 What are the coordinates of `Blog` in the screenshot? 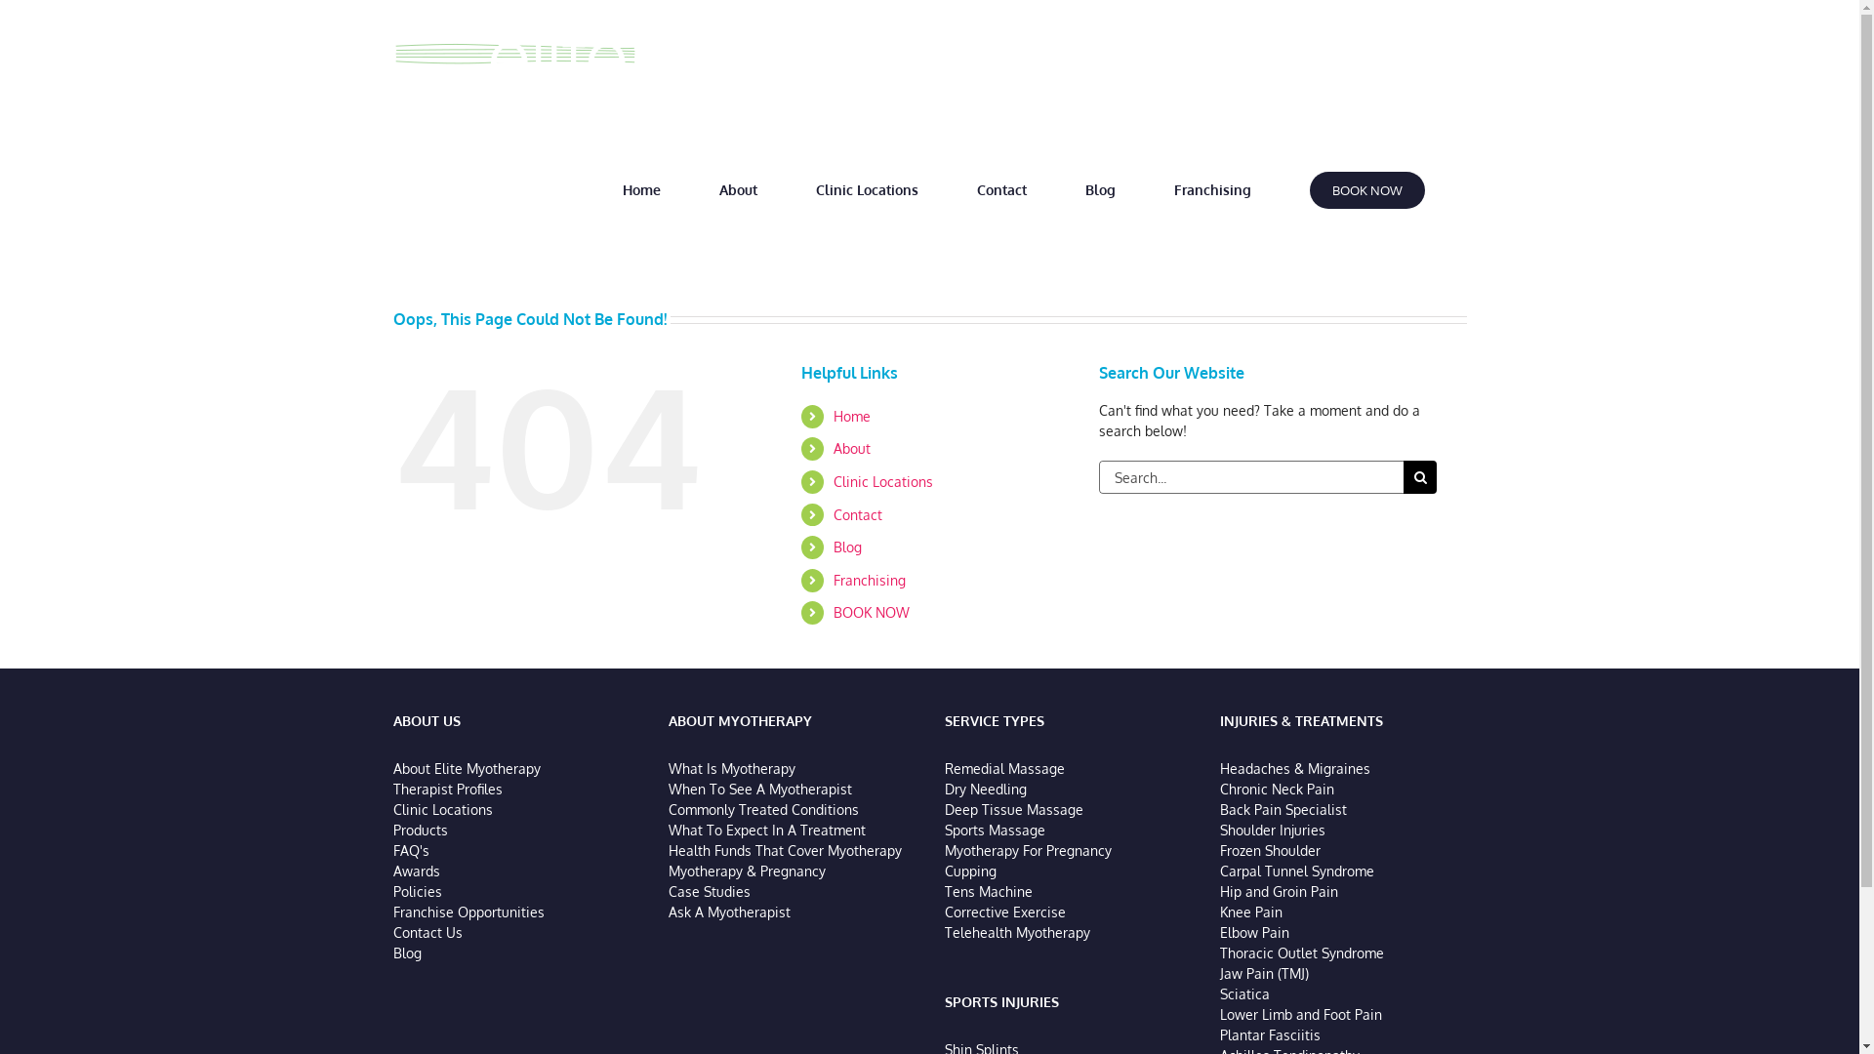 It's located at (847, 547).